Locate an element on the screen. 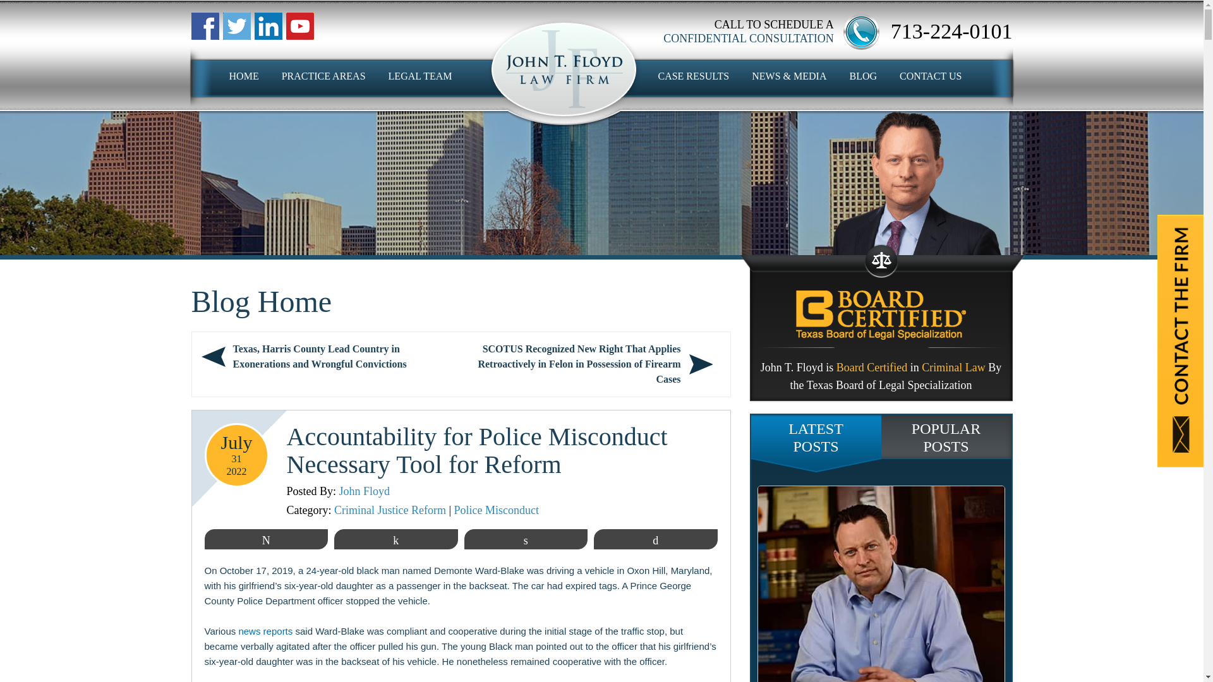 This screenshot has height=682, width=1213. Facebook is located at coordinates (299, 26).